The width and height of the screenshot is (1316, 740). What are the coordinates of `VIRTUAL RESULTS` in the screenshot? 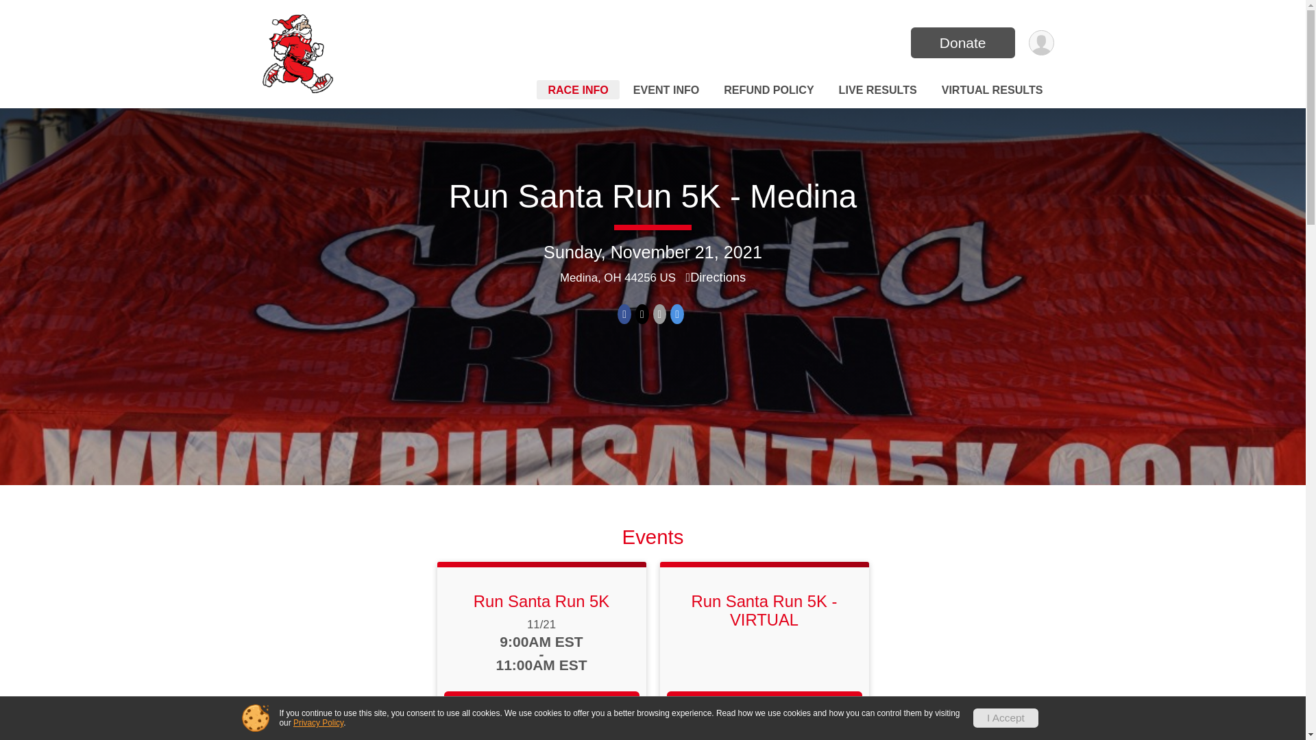 It's located at (992, 89).